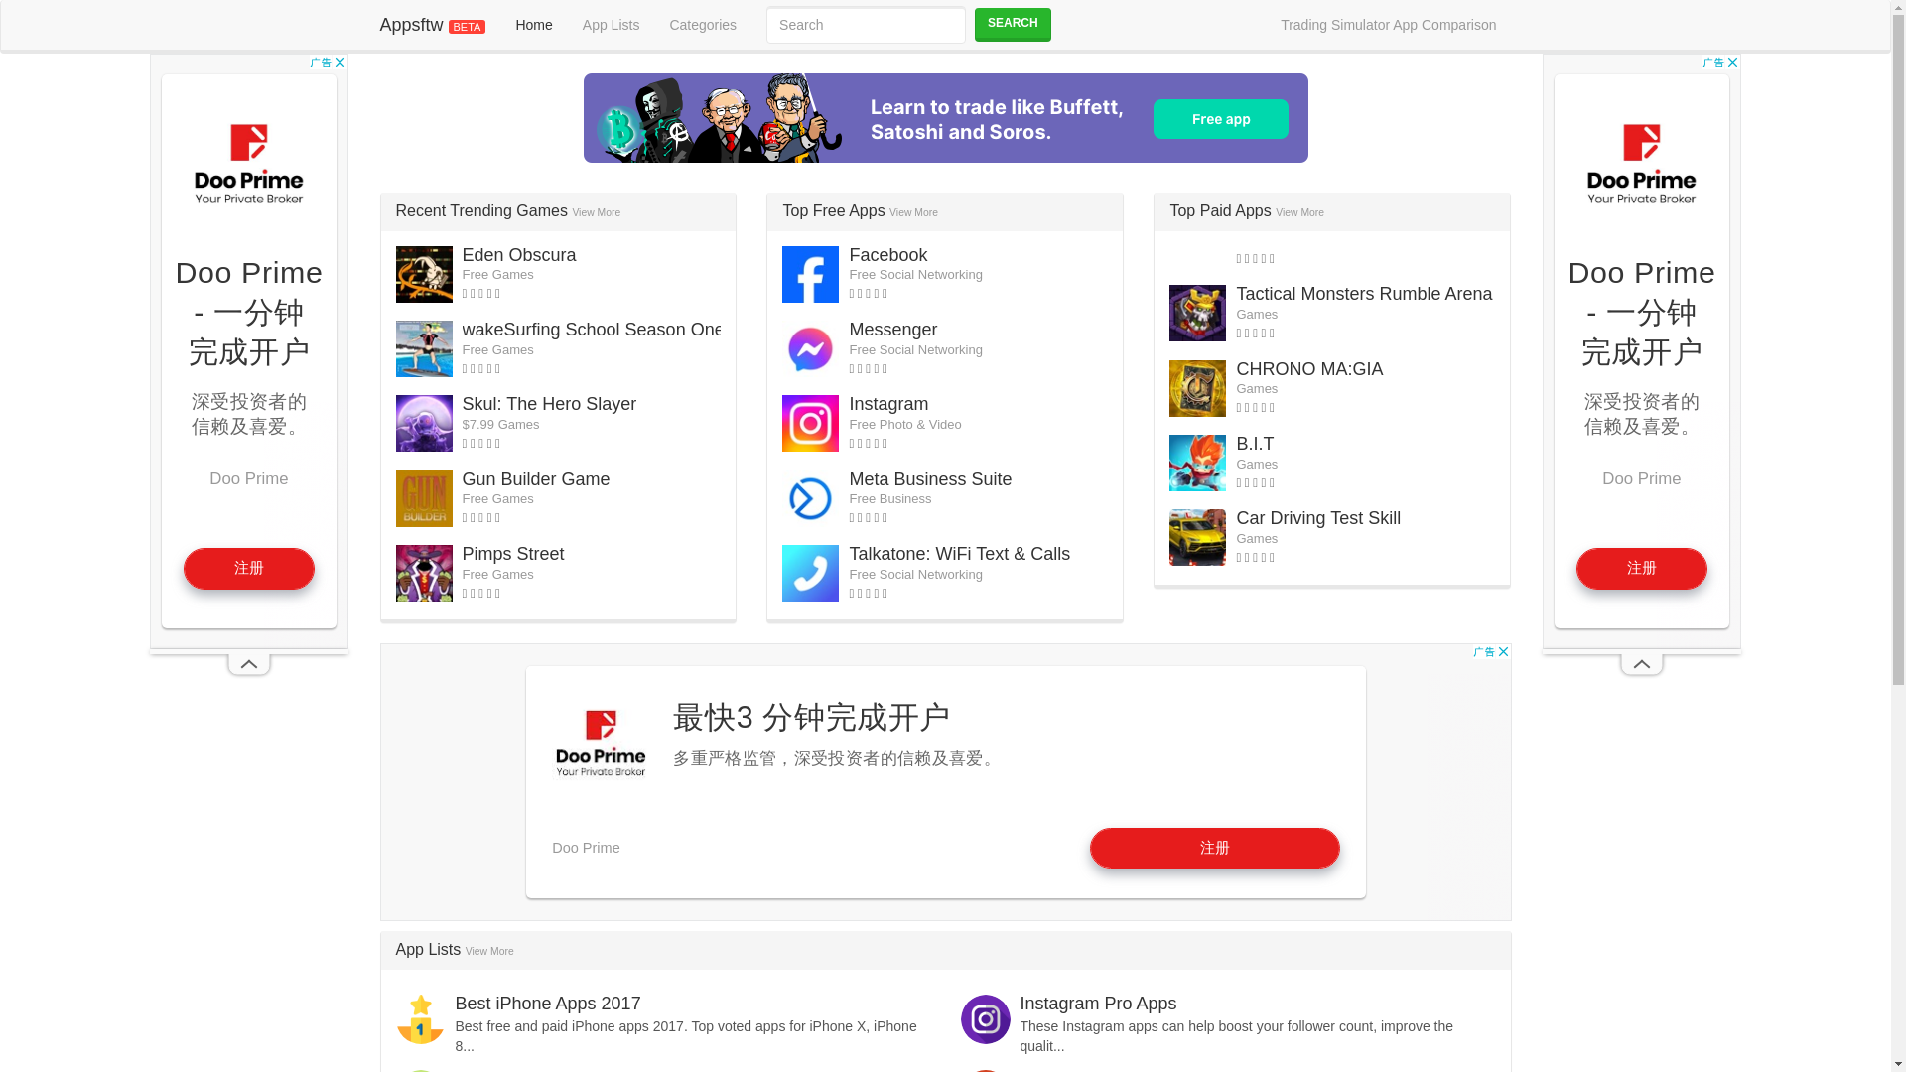 This screenshot has width=1906, height=1072. Describe the element at coordinates (520, 254) in the screenshot. I see `Eden Obscura` at that location.